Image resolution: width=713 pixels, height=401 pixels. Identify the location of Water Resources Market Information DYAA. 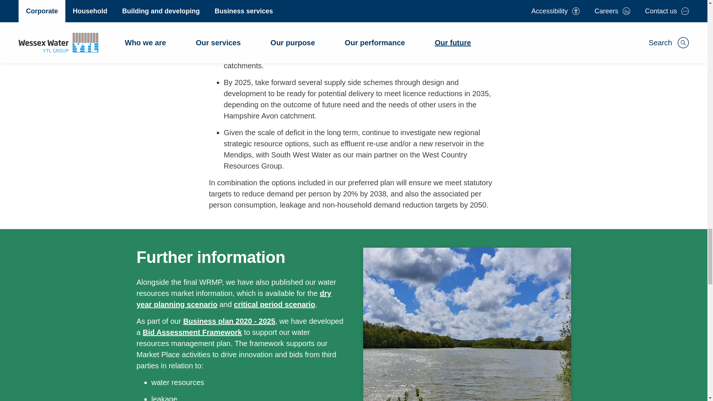
(234, 299).